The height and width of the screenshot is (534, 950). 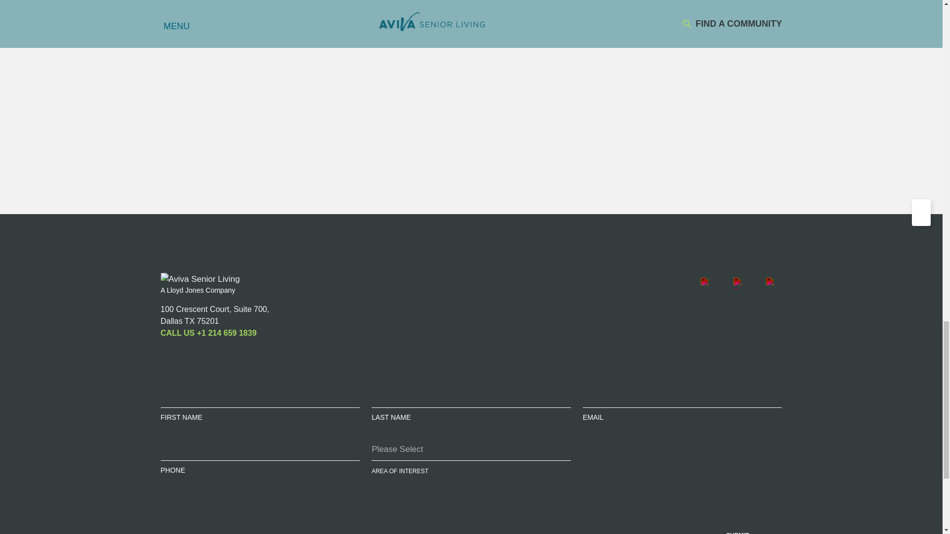 I want to click on A Lloyd Jones Company, so click(x=197, y=290).